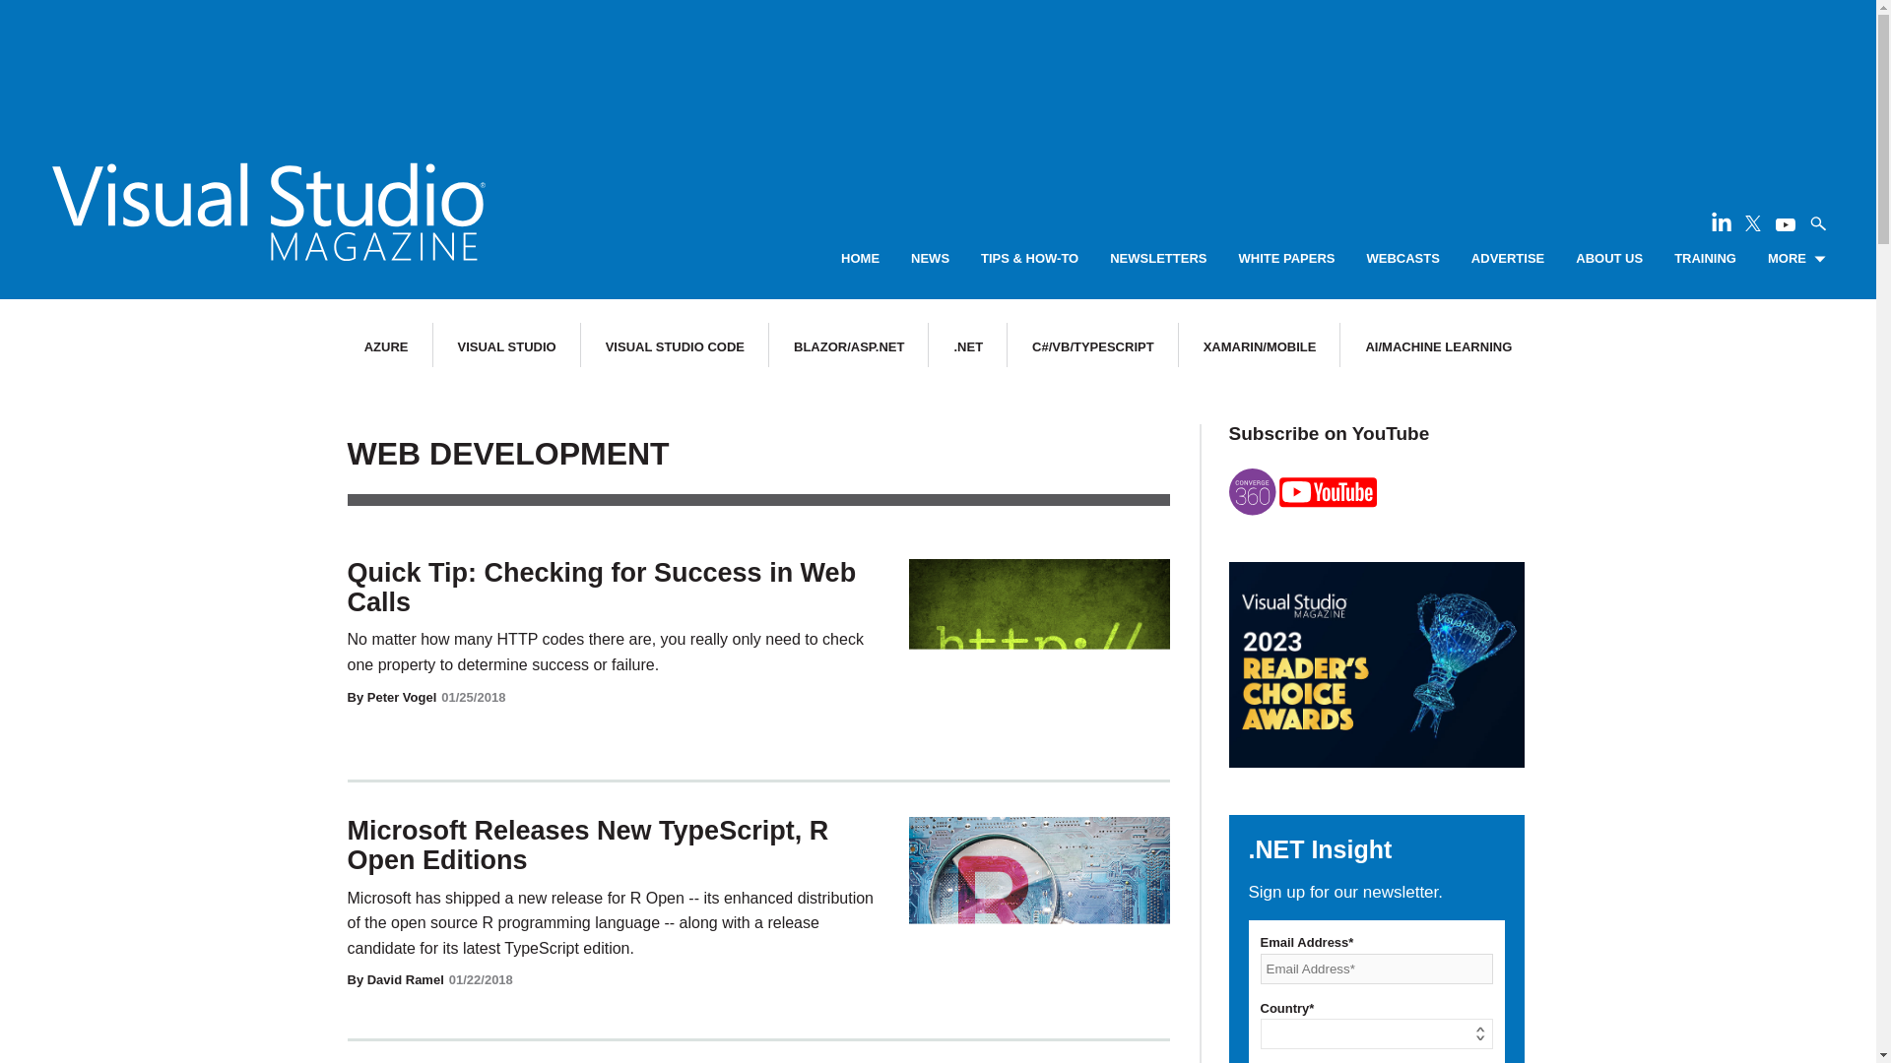 The height and width of the screenshot is (1063, 1891). Describe the element at coordinates (1507, 259) in the screenshot. I see `ADVERTISE` at that location.